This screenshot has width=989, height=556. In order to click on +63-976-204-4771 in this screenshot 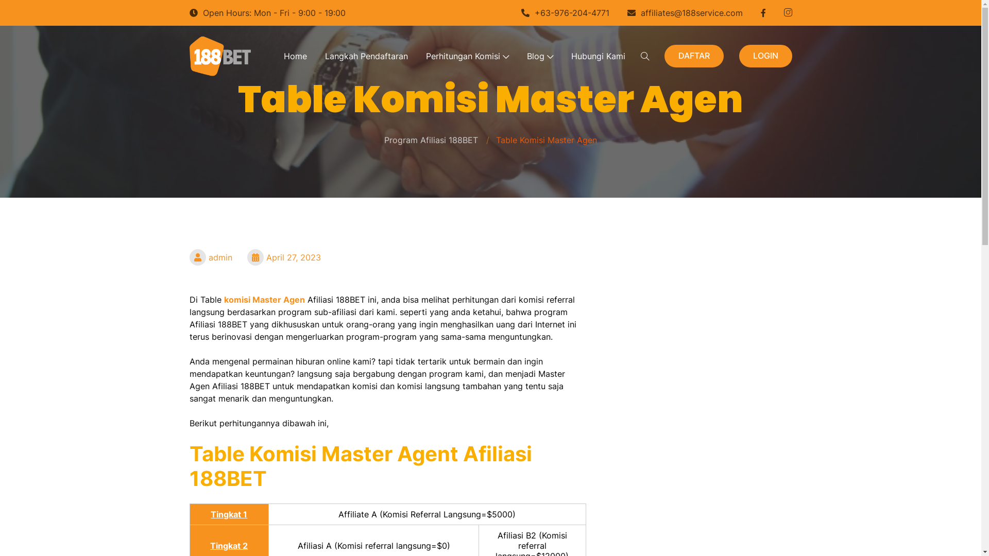, I will do `click(565, 13)`.